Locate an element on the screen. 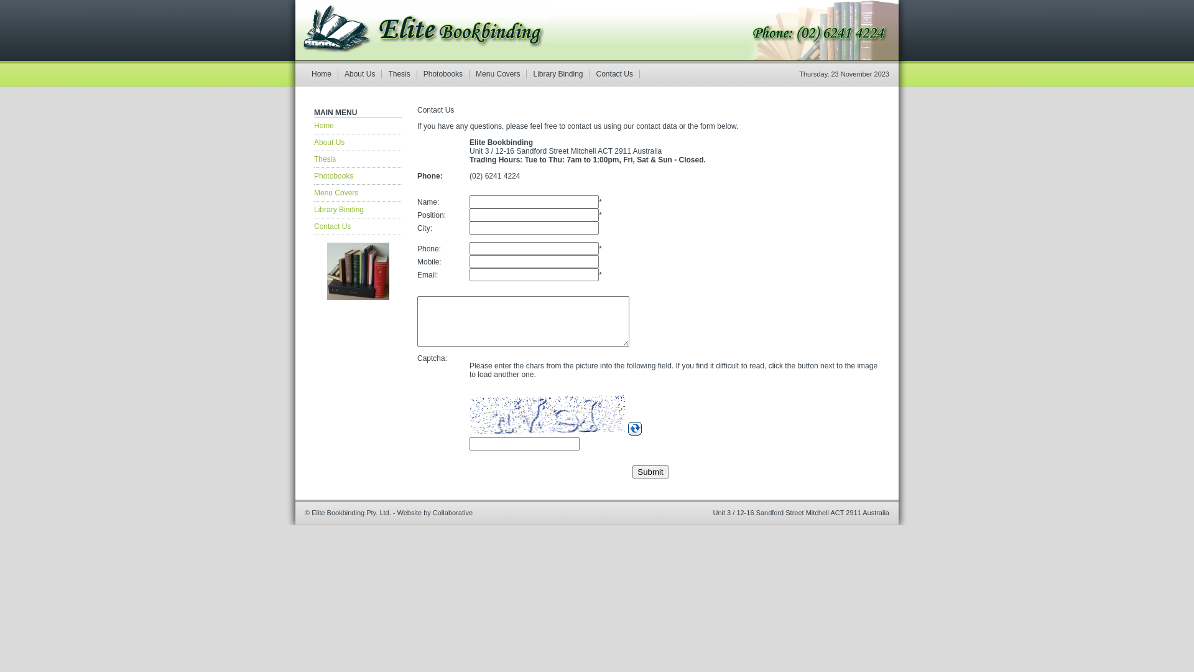 Image resolution: width=1194 pixels, height=672 pixels. Submit is located at coordinates (650, 472).